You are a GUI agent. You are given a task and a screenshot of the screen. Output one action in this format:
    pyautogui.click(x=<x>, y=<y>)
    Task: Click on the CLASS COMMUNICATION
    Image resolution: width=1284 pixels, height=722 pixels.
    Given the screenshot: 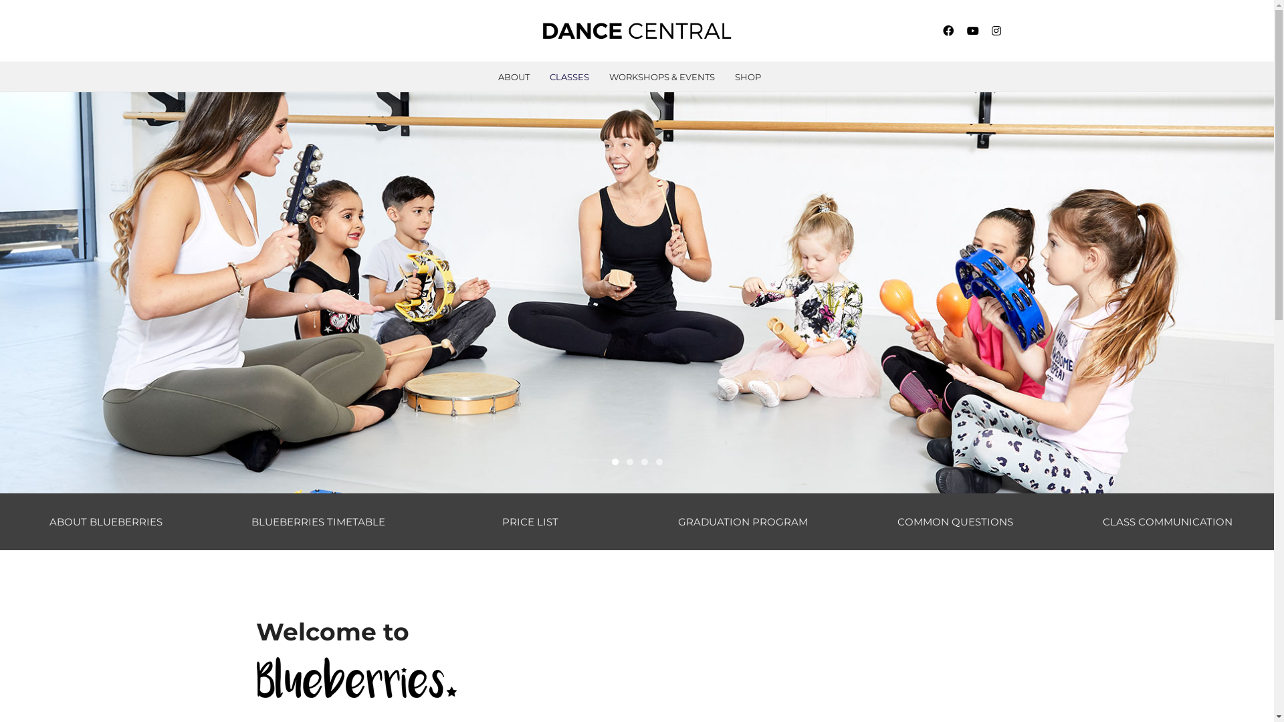 What is the action you would take?
    pyautogui.click(x=1168, y=521)
    